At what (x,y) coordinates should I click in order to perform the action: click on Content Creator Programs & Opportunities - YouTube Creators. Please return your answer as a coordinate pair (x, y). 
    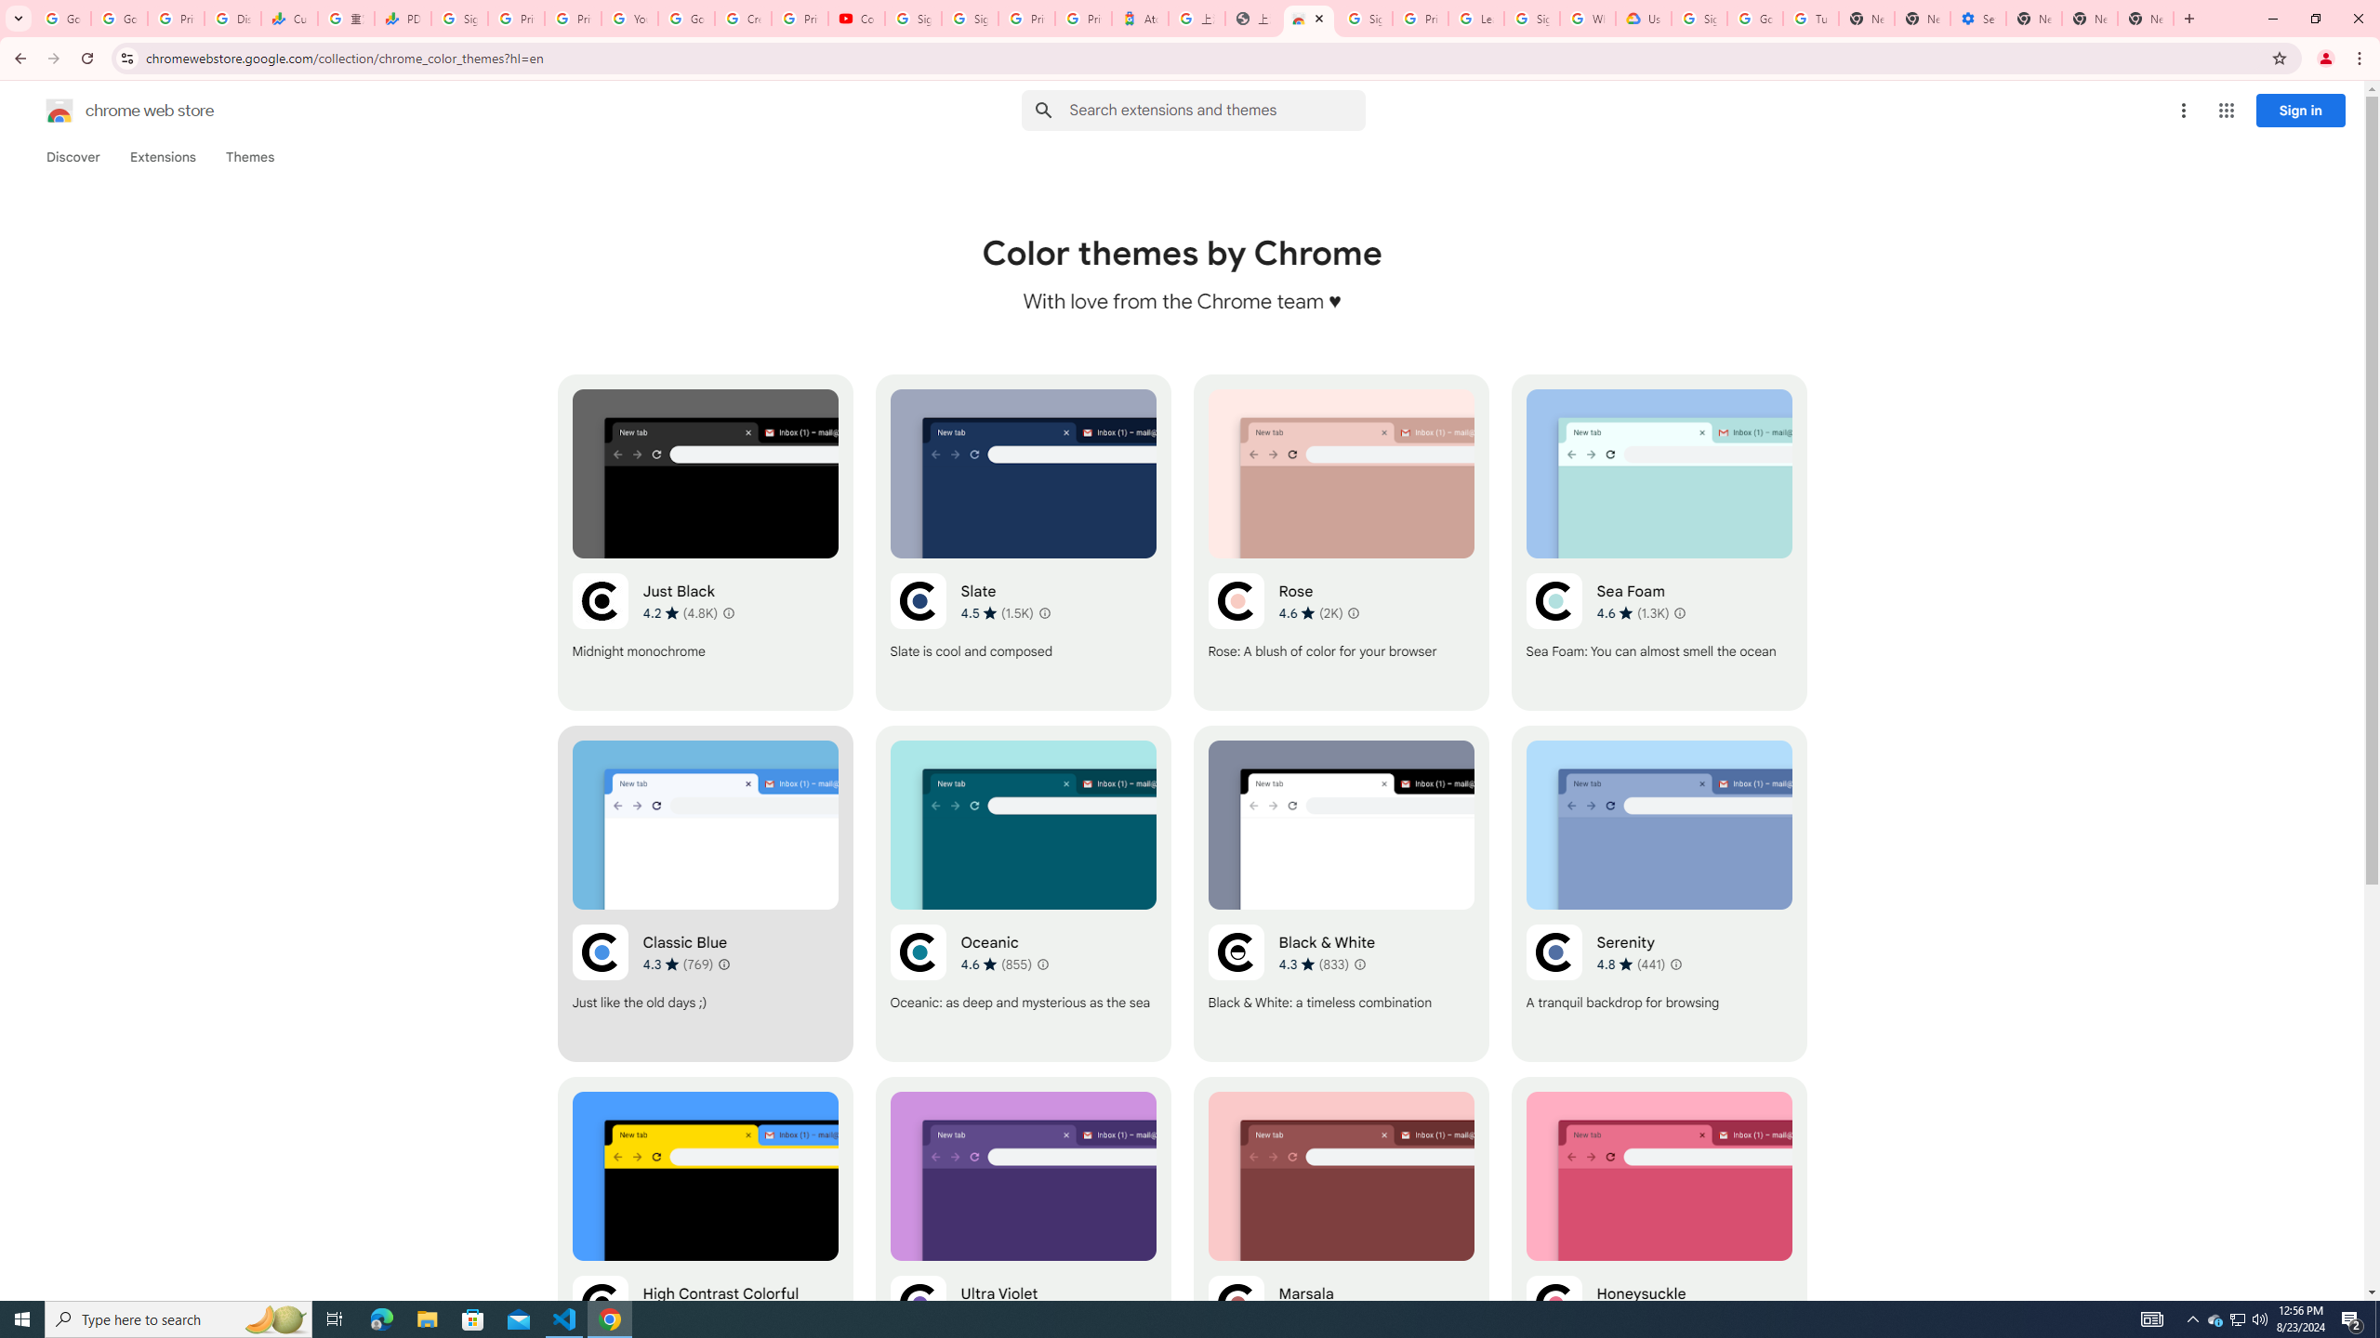
    Looking at the image, I should click on (857, 19).